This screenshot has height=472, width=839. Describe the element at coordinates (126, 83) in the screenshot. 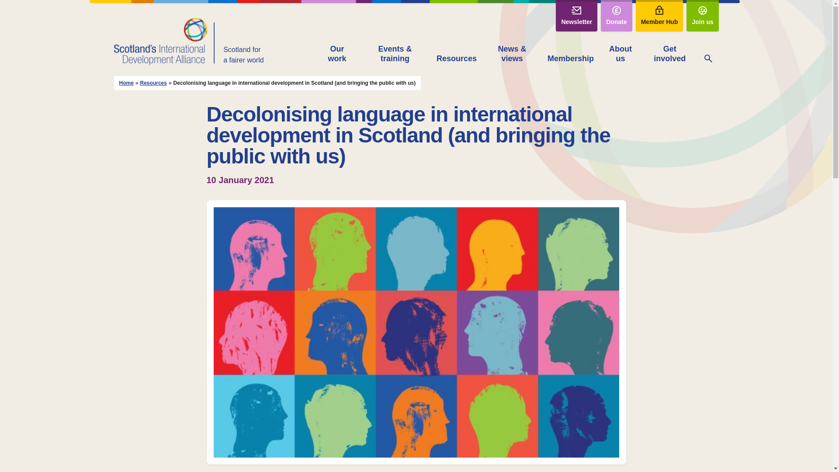

I see `Go to Scotland's International Development Alliance.` at that location.